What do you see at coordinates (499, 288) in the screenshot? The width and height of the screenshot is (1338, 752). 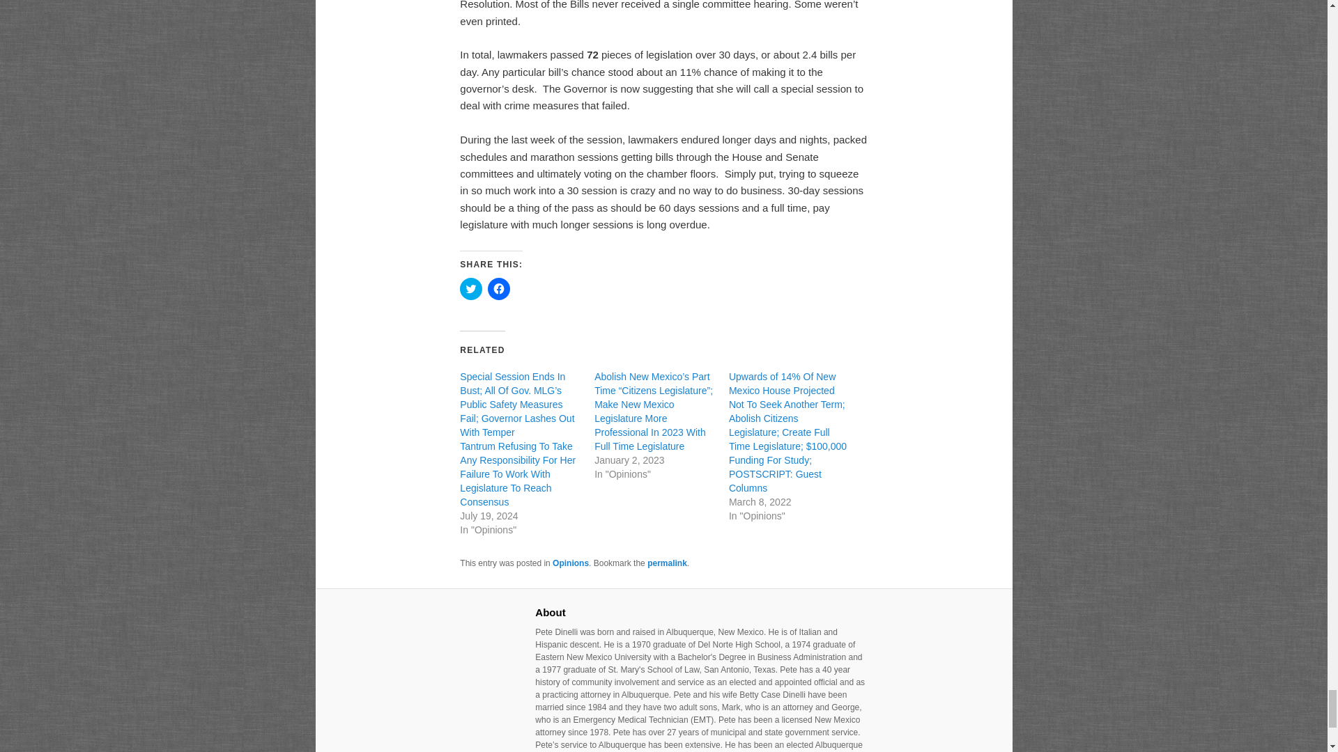 I see `Click to share on Facebook` at bounding box center [499, 288].